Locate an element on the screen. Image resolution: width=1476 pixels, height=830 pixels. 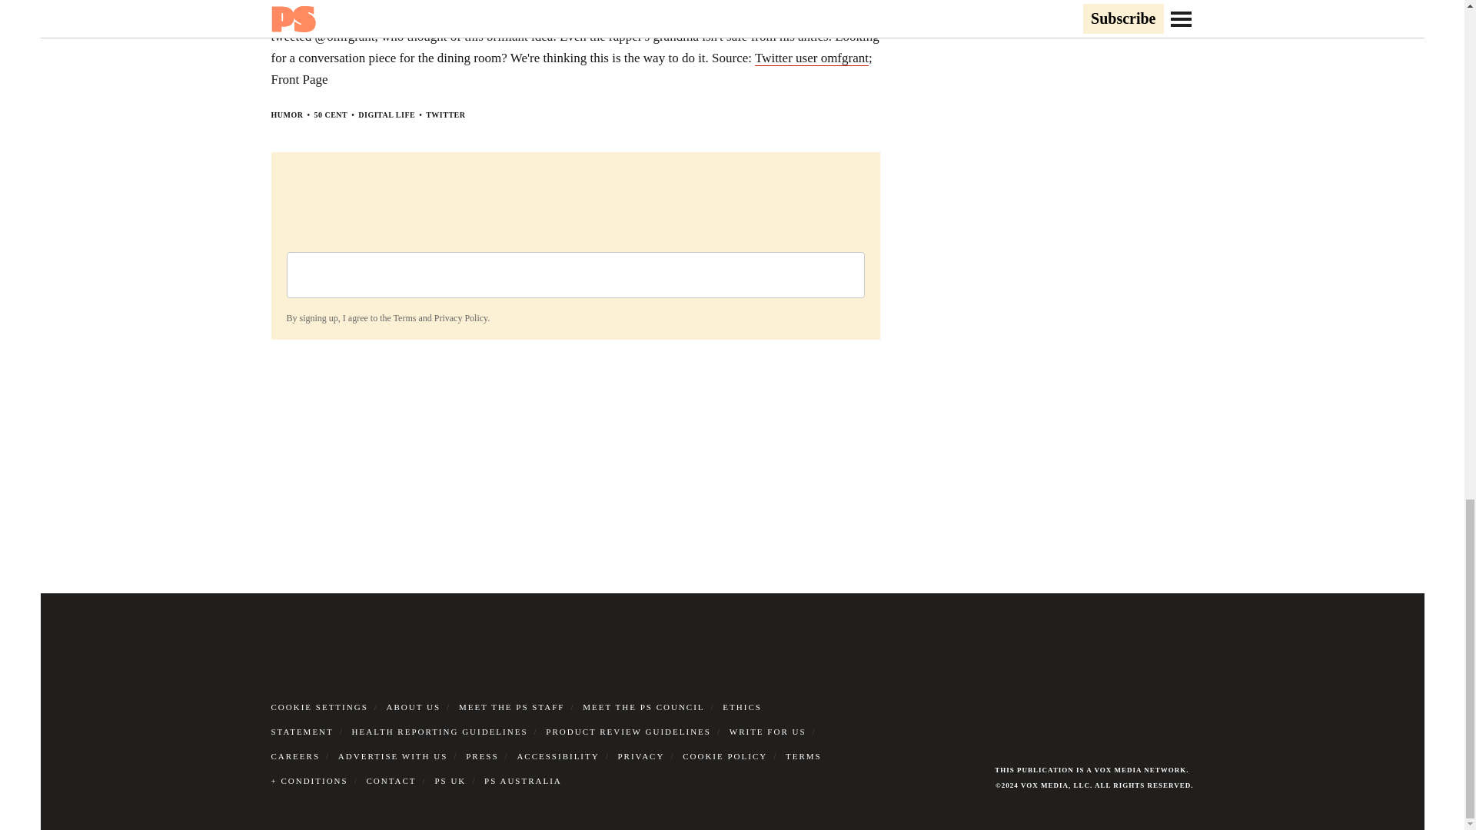
50 CENT is located at coordinates (330, 115).